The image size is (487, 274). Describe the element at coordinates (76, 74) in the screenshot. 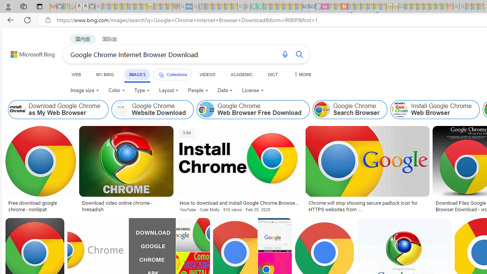

I see `WEB` at that location.